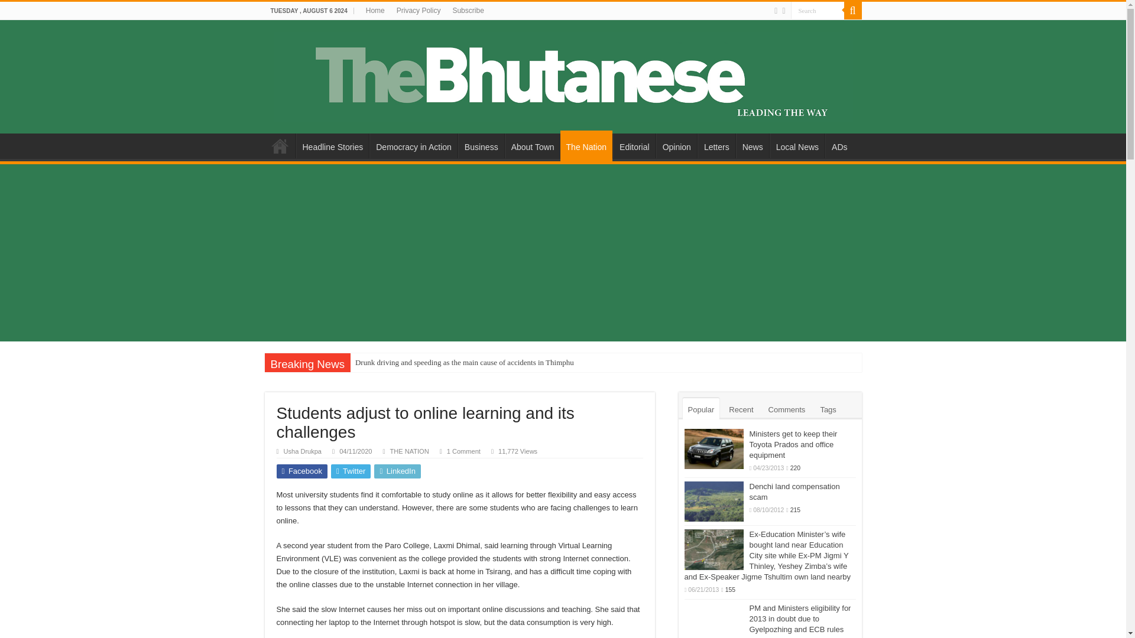 This screenshot has height=638, width=1135. What do you see at coordinates (332, 145) in the screenshot?
I see `Headline Stories` at bounding box center [332, 145].